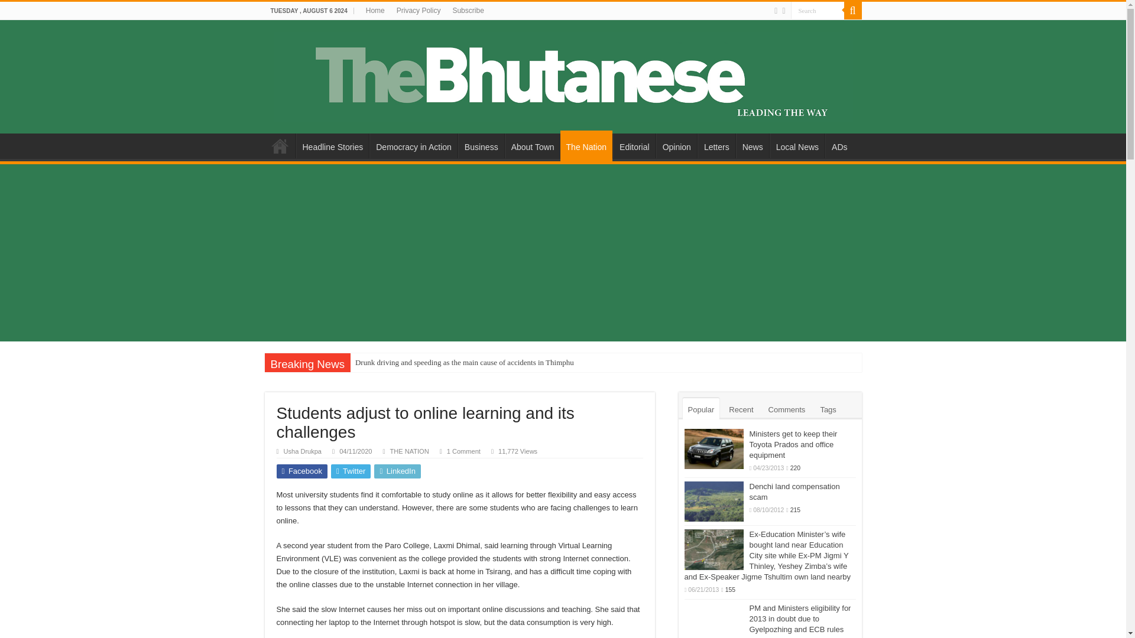 This screenshot has height=638, width=1135. What do you see at coordinates (332, 145) in the screenshot?
I see `Headline Stories` at bounding box center [332, 145].